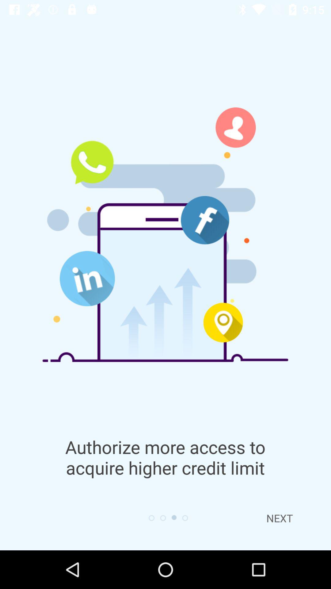 Image resolution: width=331 pixels, height=589 pixels. What do you see at coordinates (280, 518) in the screenshot?
I see `open the next item` at bounding box center [280, 518].